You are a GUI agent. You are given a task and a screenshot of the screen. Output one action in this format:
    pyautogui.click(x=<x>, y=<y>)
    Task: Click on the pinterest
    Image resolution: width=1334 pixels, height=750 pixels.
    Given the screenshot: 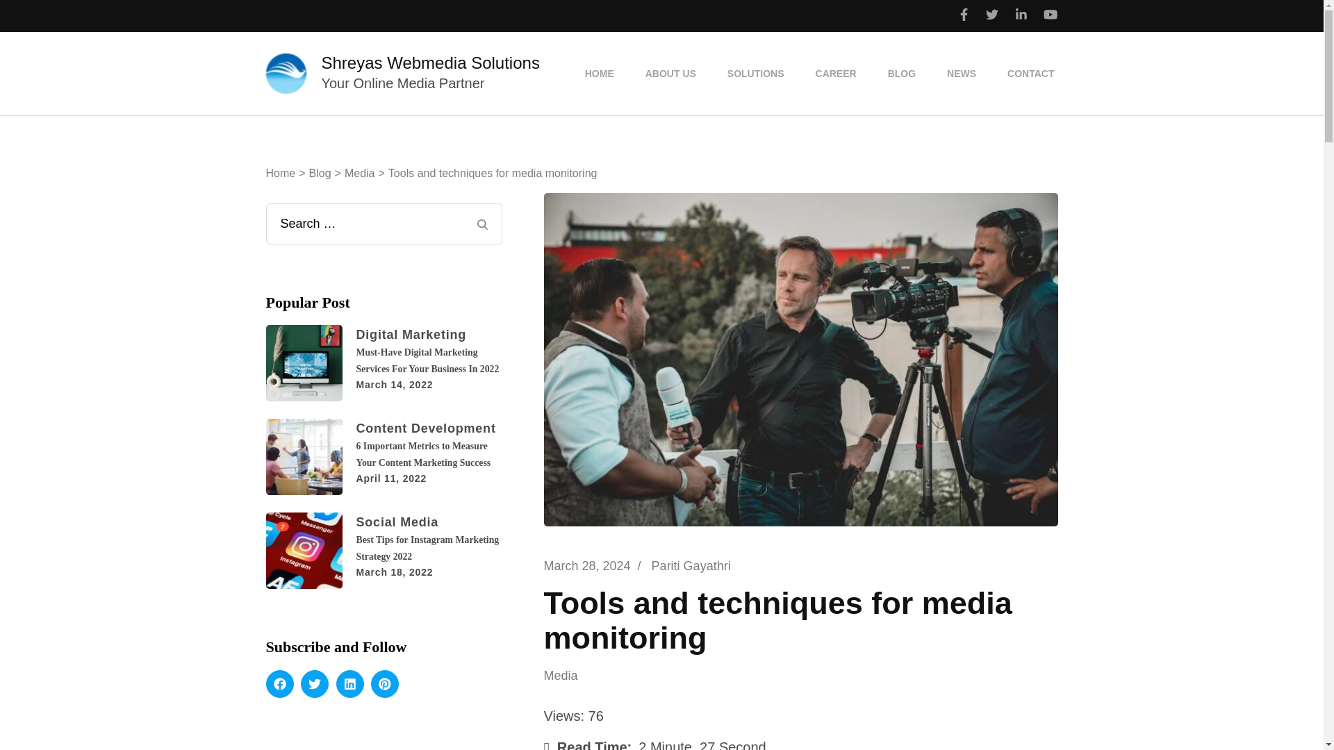 What is the action you would take?
    pyautogui.click(x=385, y=684)
    